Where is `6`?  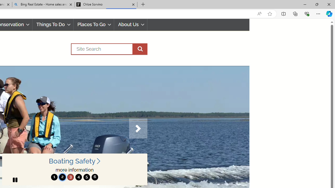
6 is located at coordinates (95, 177).